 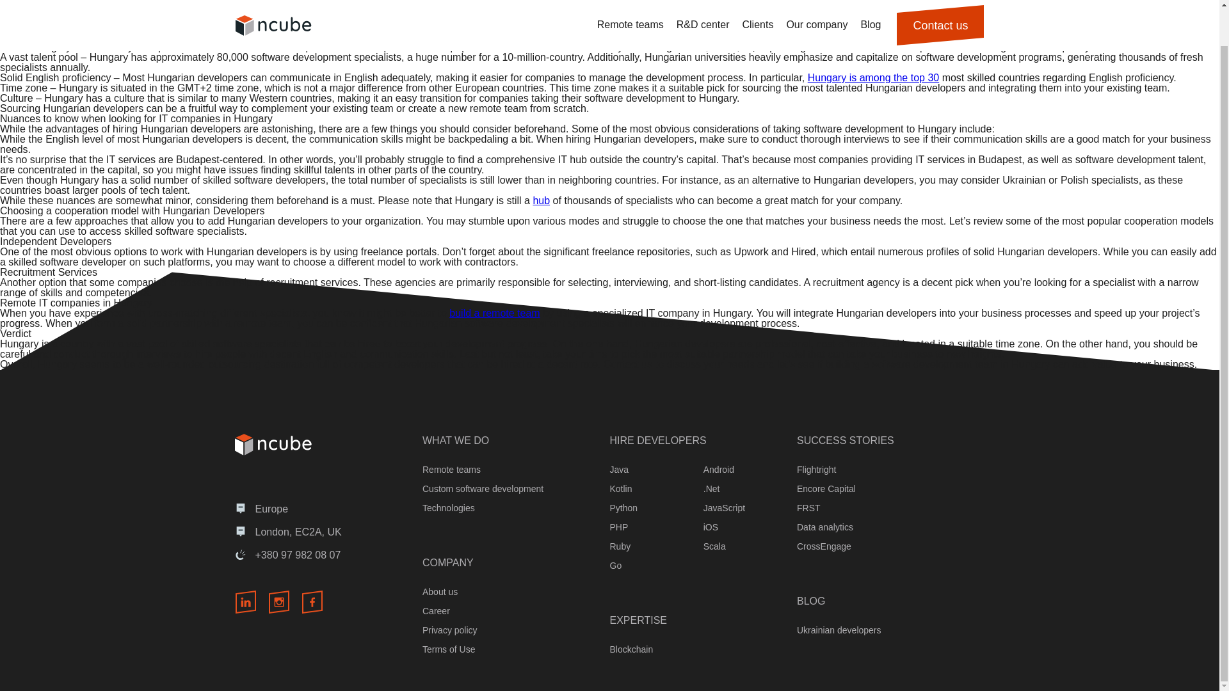 I want to click on Scala, so click(x=714, y=546).